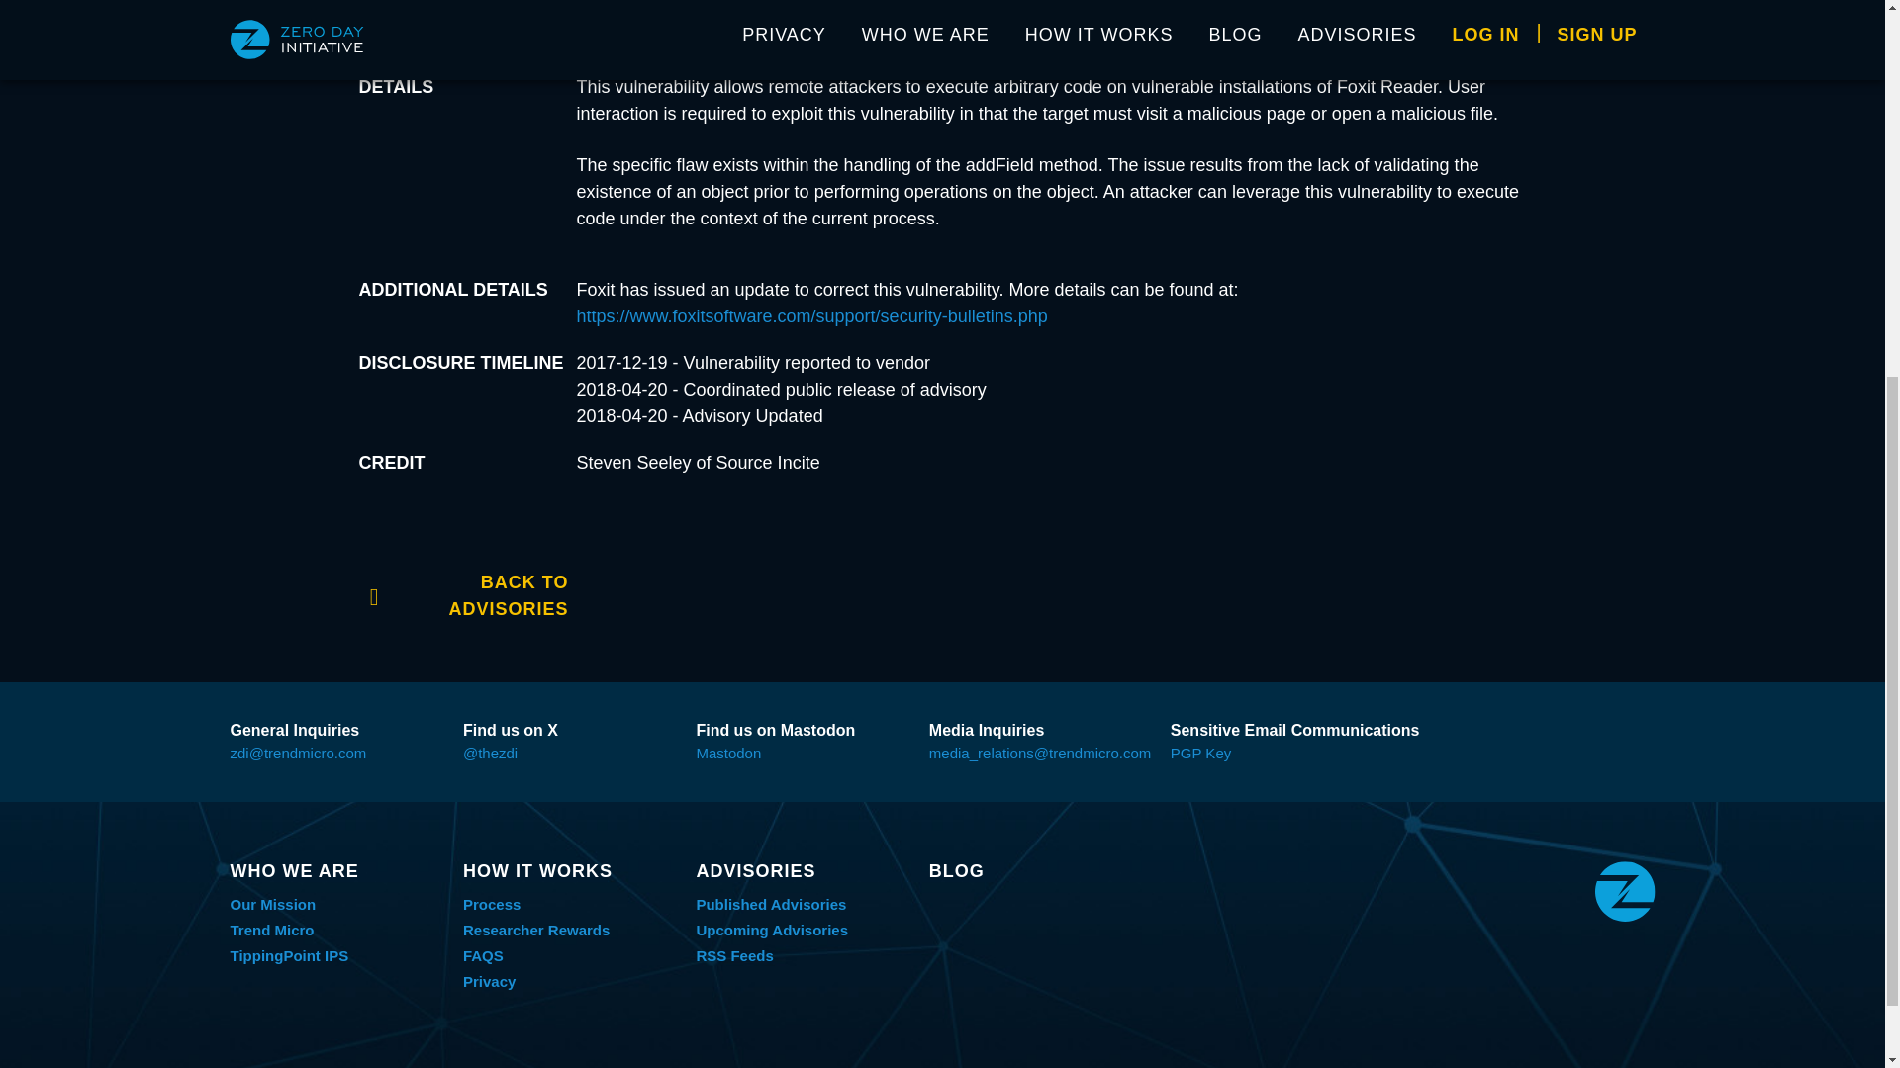 The width and height of the screenshot is (1900, 1068). What do you see at coordinates (802, 871) in the screenshot?
I see `ADVISORIES` at bounding box center [802, 871].